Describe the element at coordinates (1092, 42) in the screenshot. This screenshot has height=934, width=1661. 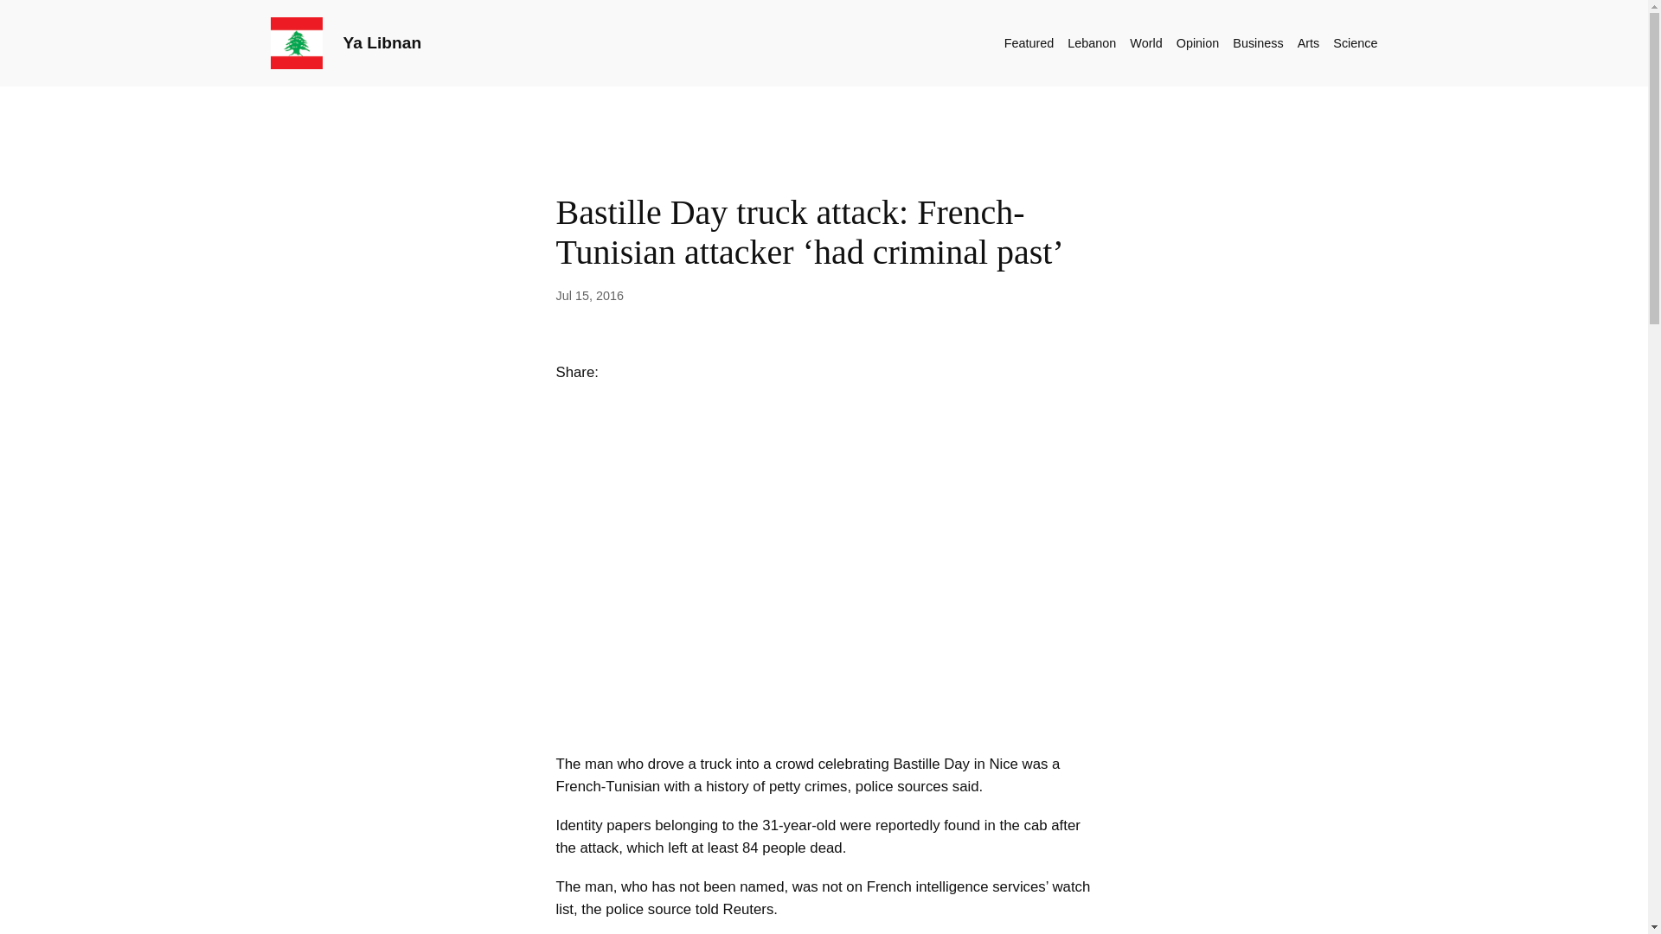
I see `Lebanon` at that location.